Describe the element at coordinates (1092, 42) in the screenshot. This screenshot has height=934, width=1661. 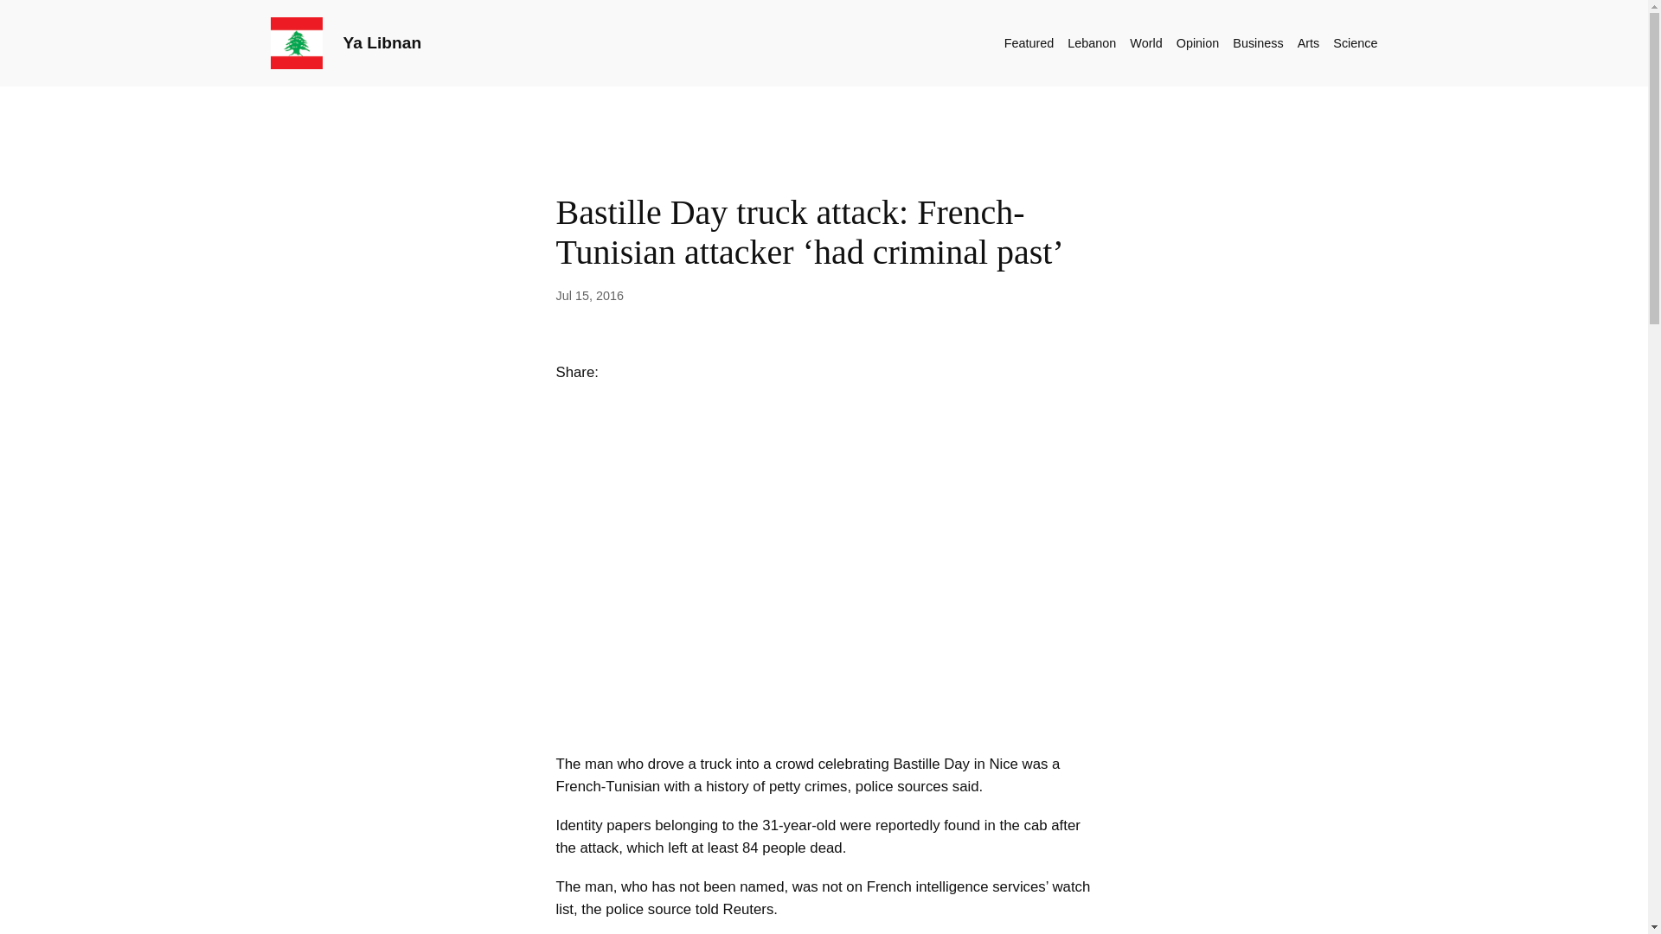
I see `Lebanon` at that location.